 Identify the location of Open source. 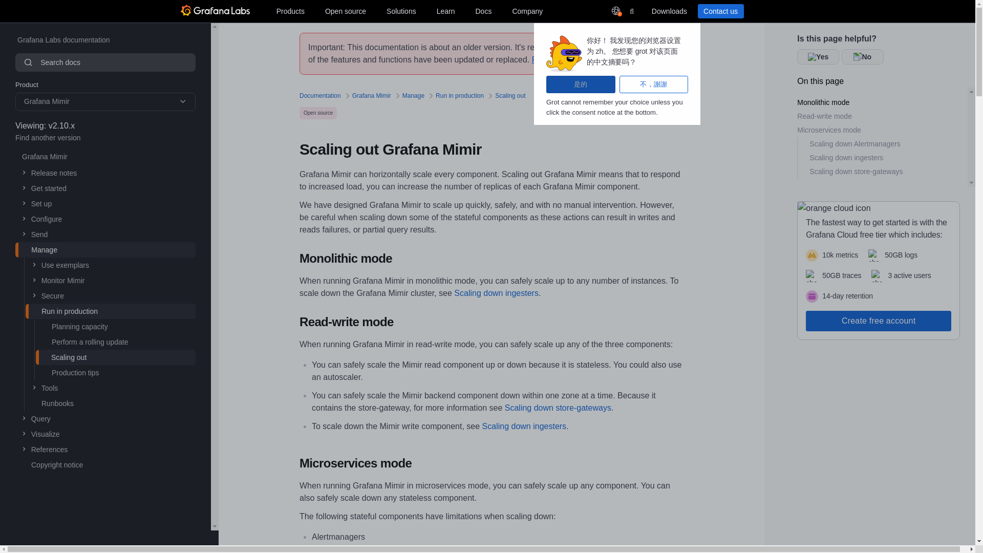
(346, 11).